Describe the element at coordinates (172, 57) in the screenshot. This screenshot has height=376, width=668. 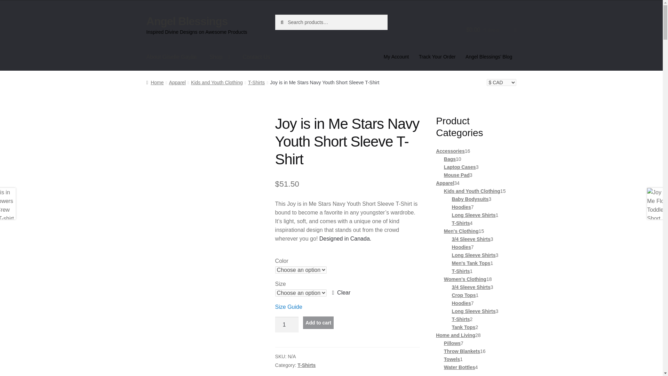
I see `About Giselle Gaylie` at that location.